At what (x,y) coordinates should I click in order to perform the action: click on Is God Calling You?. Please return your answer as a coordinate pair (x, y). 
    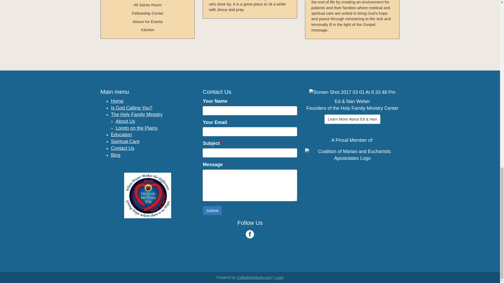
    Looking at the image, I should click on (131, 108).